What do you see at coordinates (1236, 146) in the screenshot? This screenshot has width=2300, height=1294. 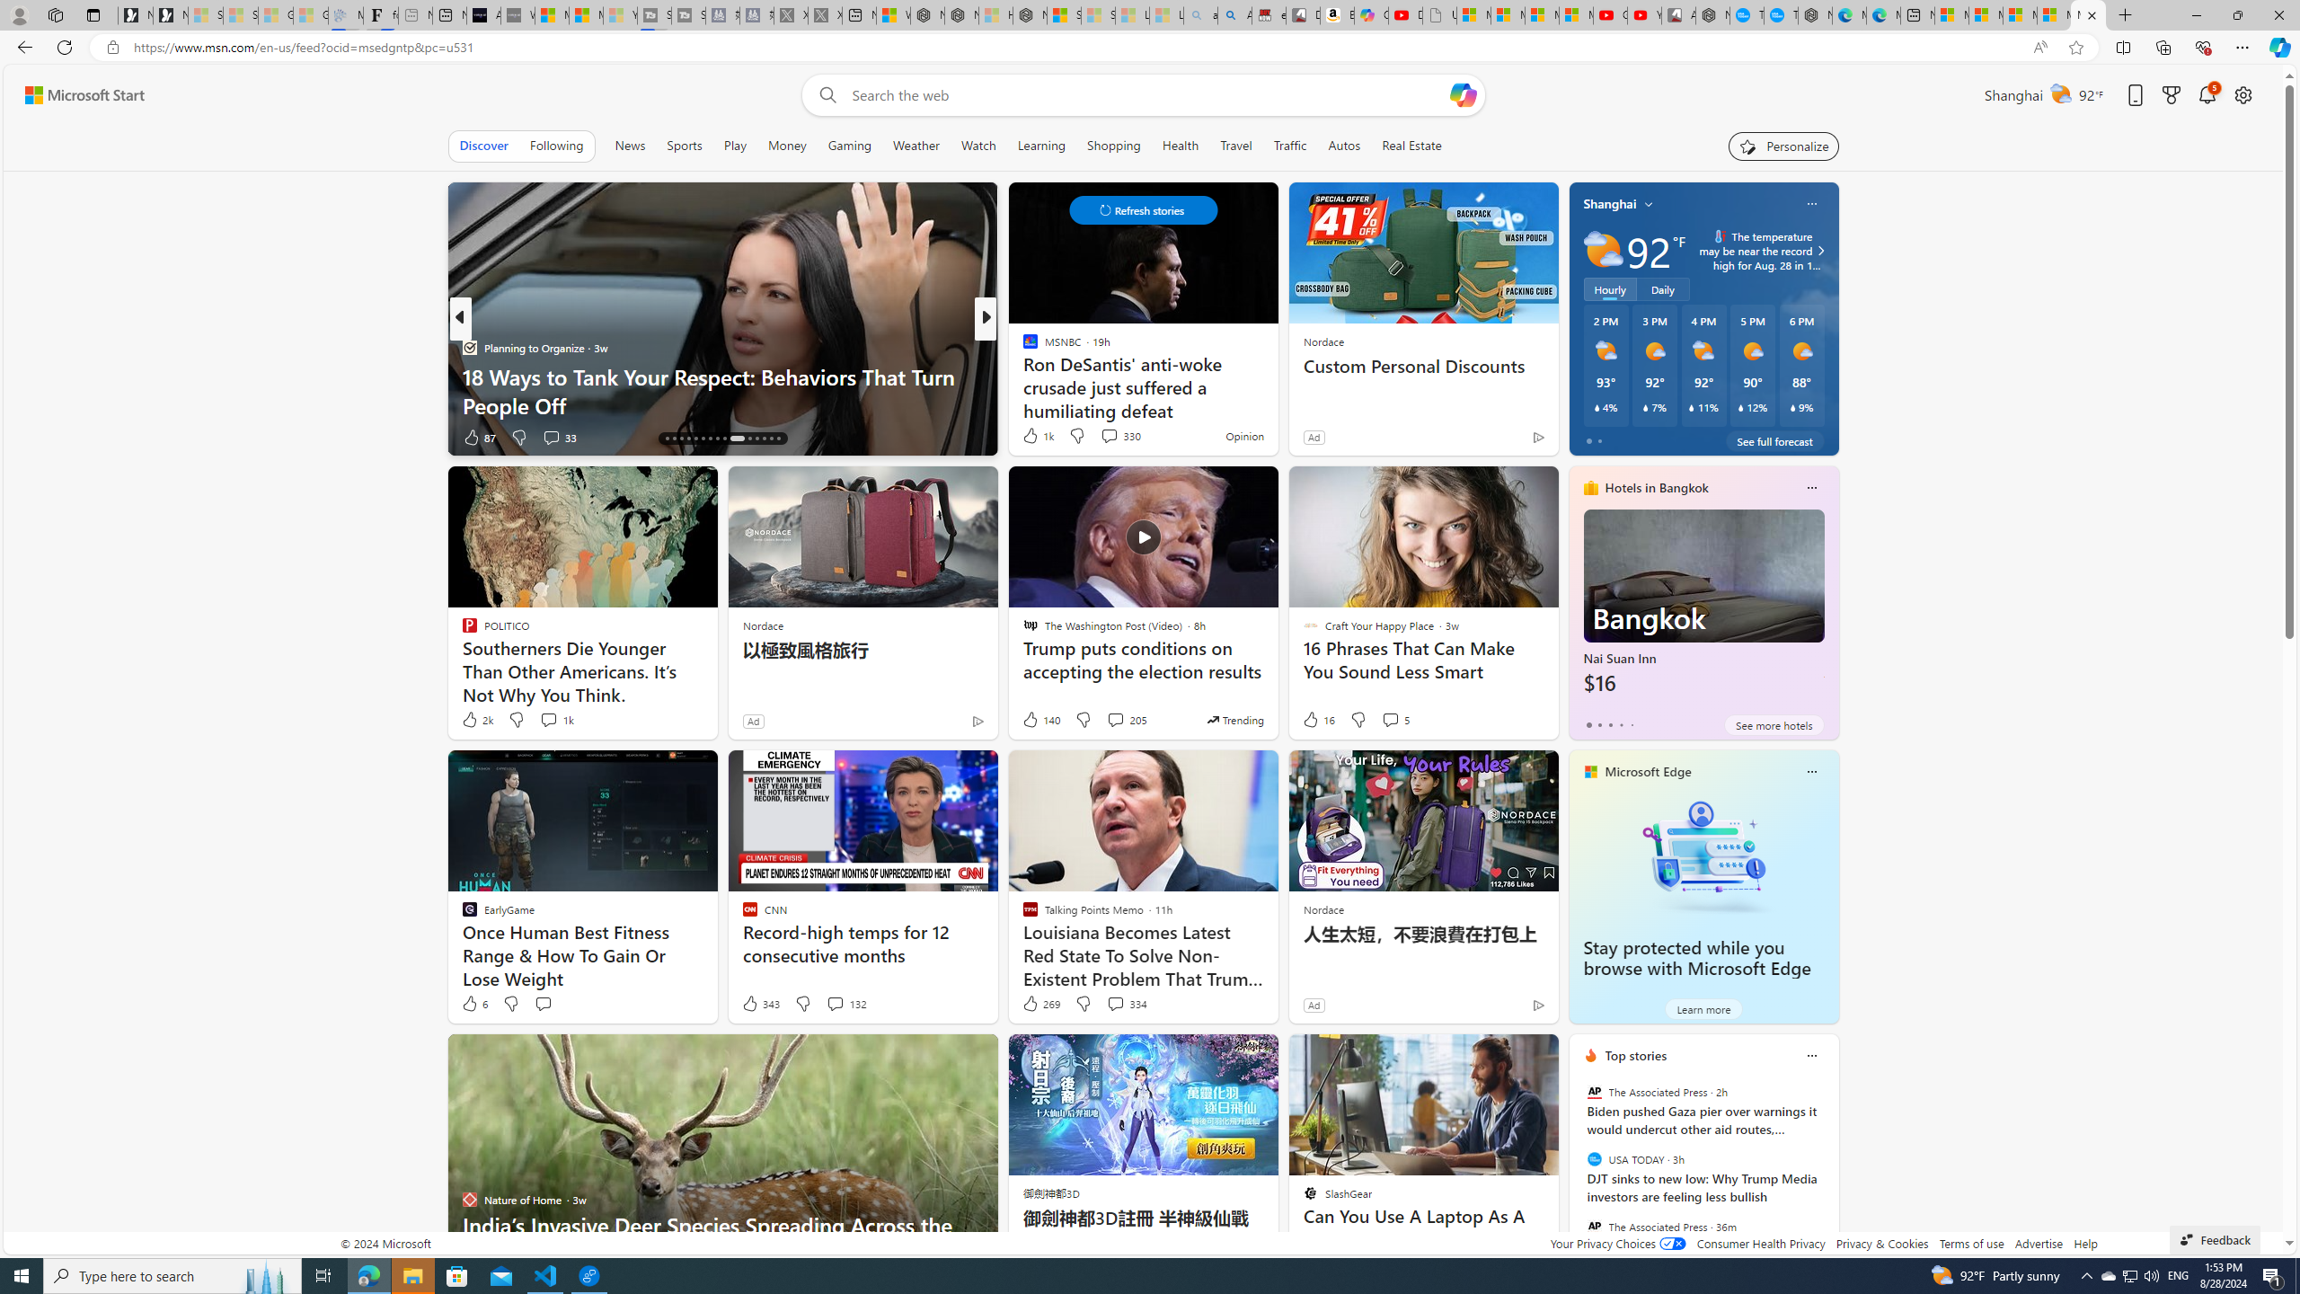 I see `Travel` at bounding box center [1236, 146].